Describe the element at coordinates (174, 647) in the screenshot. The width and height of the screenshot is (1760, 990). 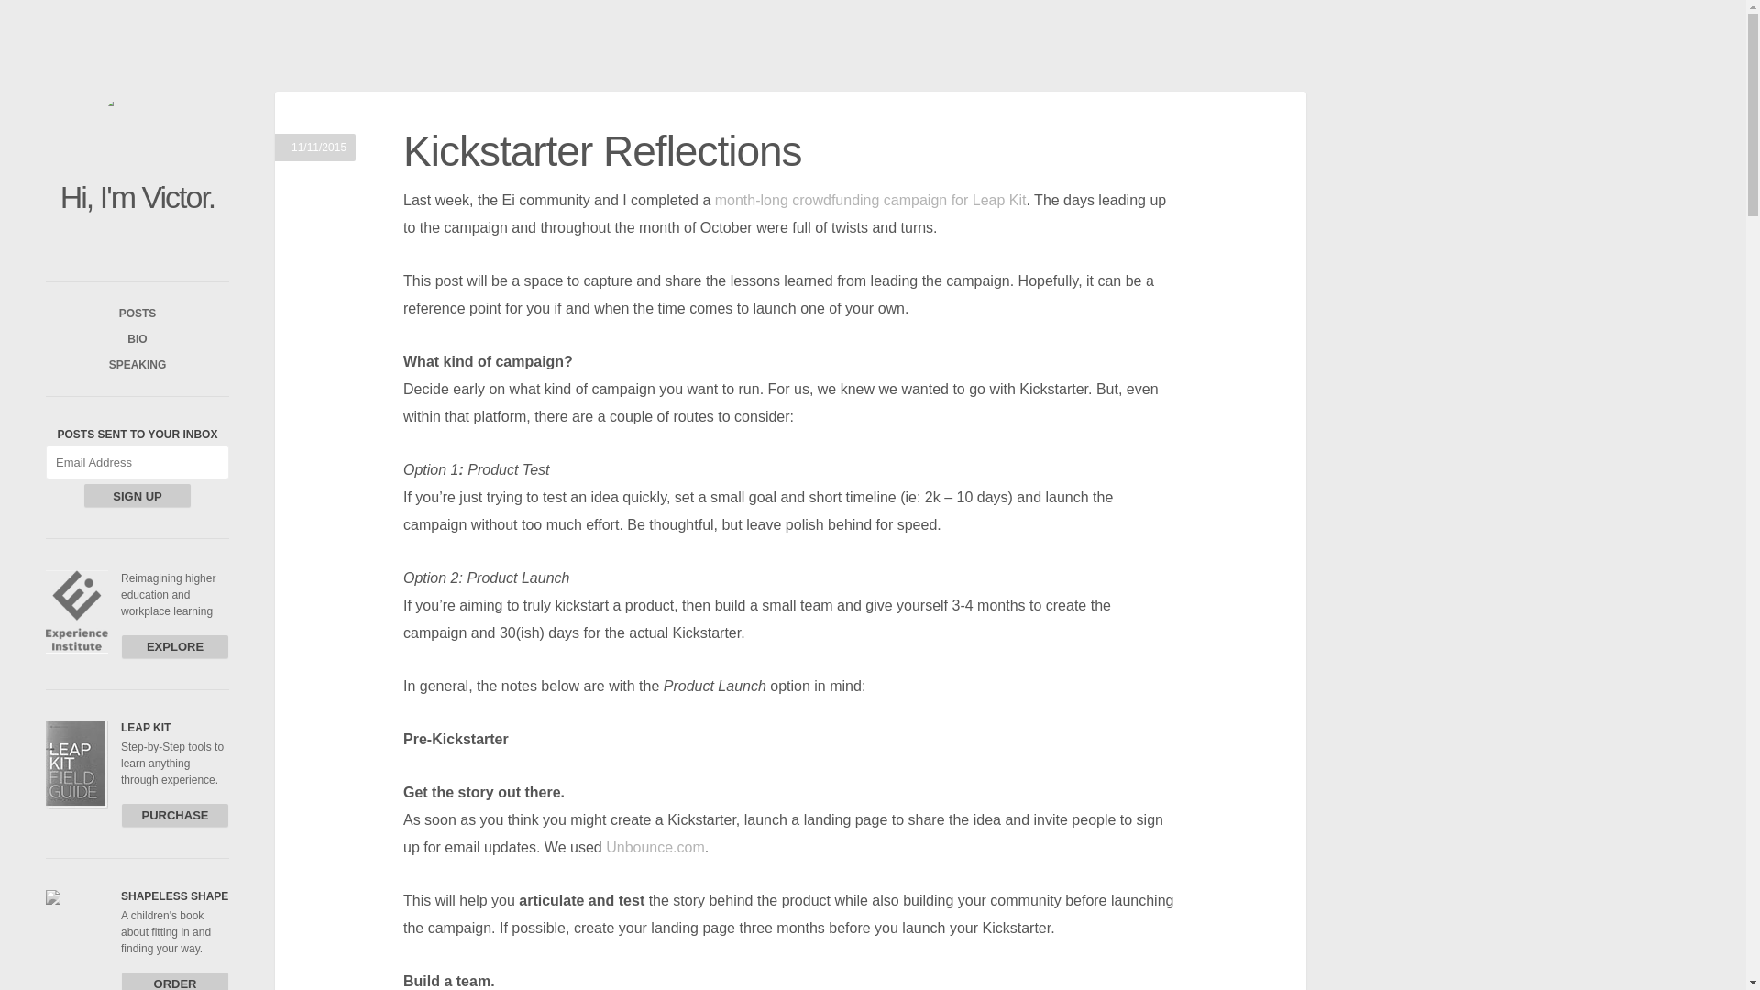
I see `EXPLORE` at that location.